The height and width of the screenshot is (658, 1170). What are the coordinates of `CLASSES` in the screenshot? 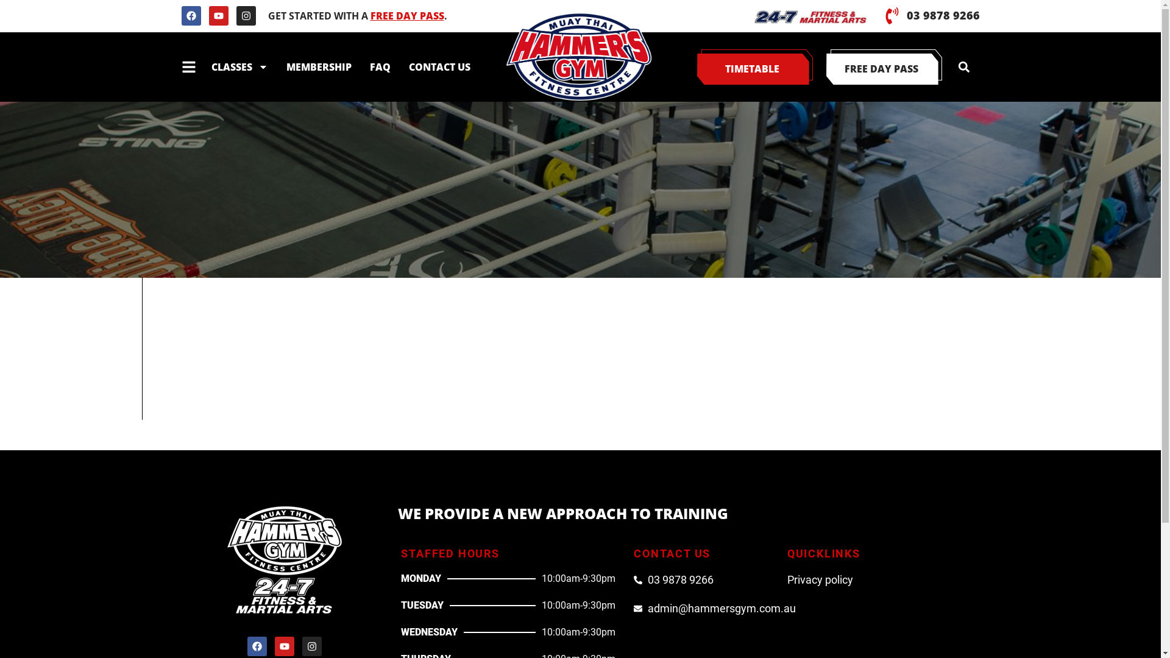 It's located at (240, 67).